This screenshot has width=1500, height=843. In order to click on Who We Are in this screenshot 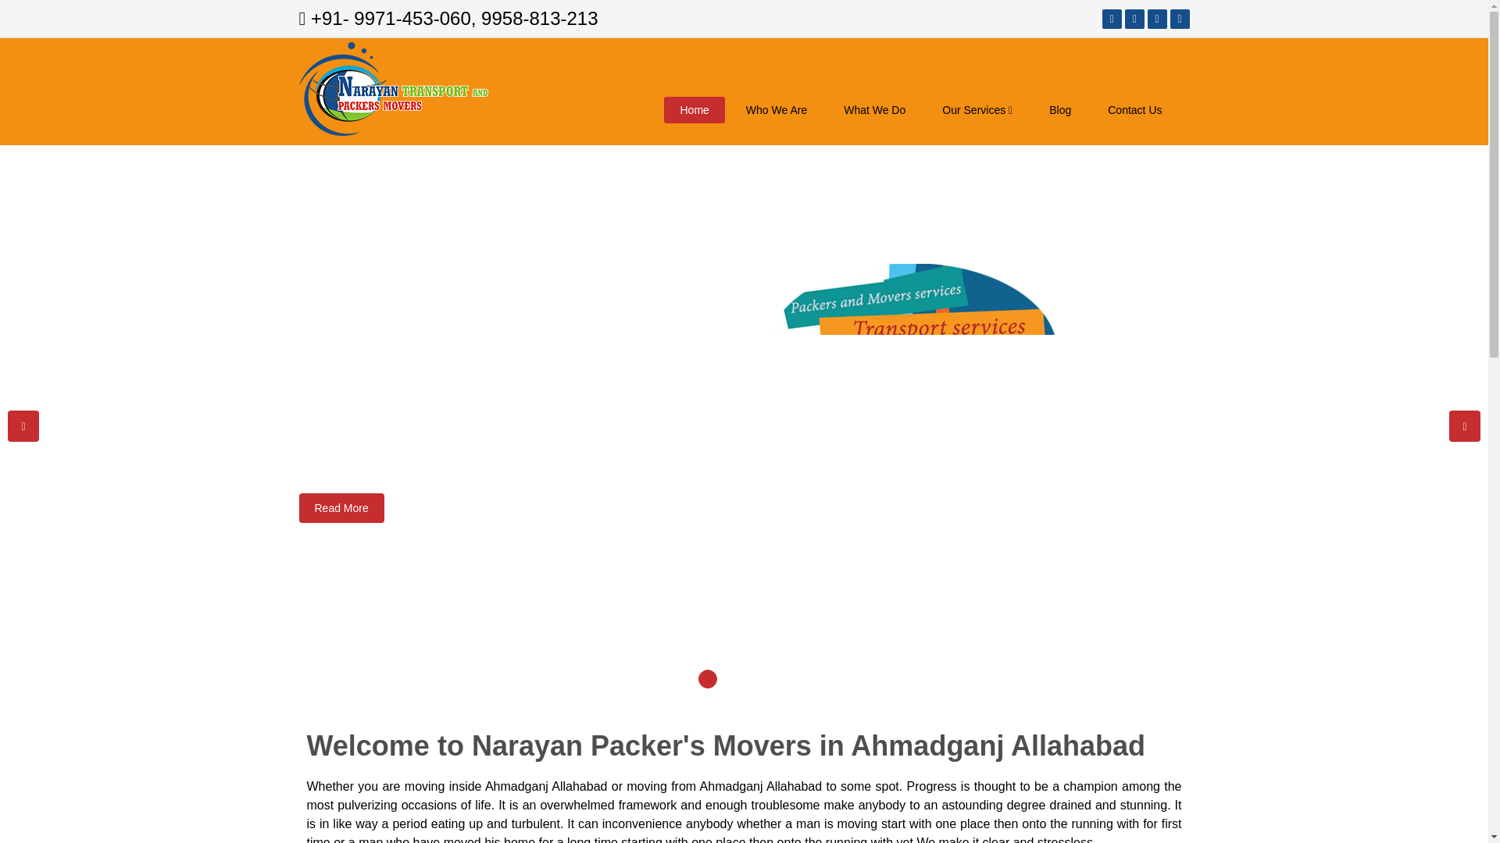, I will do `click(777, 109)`.